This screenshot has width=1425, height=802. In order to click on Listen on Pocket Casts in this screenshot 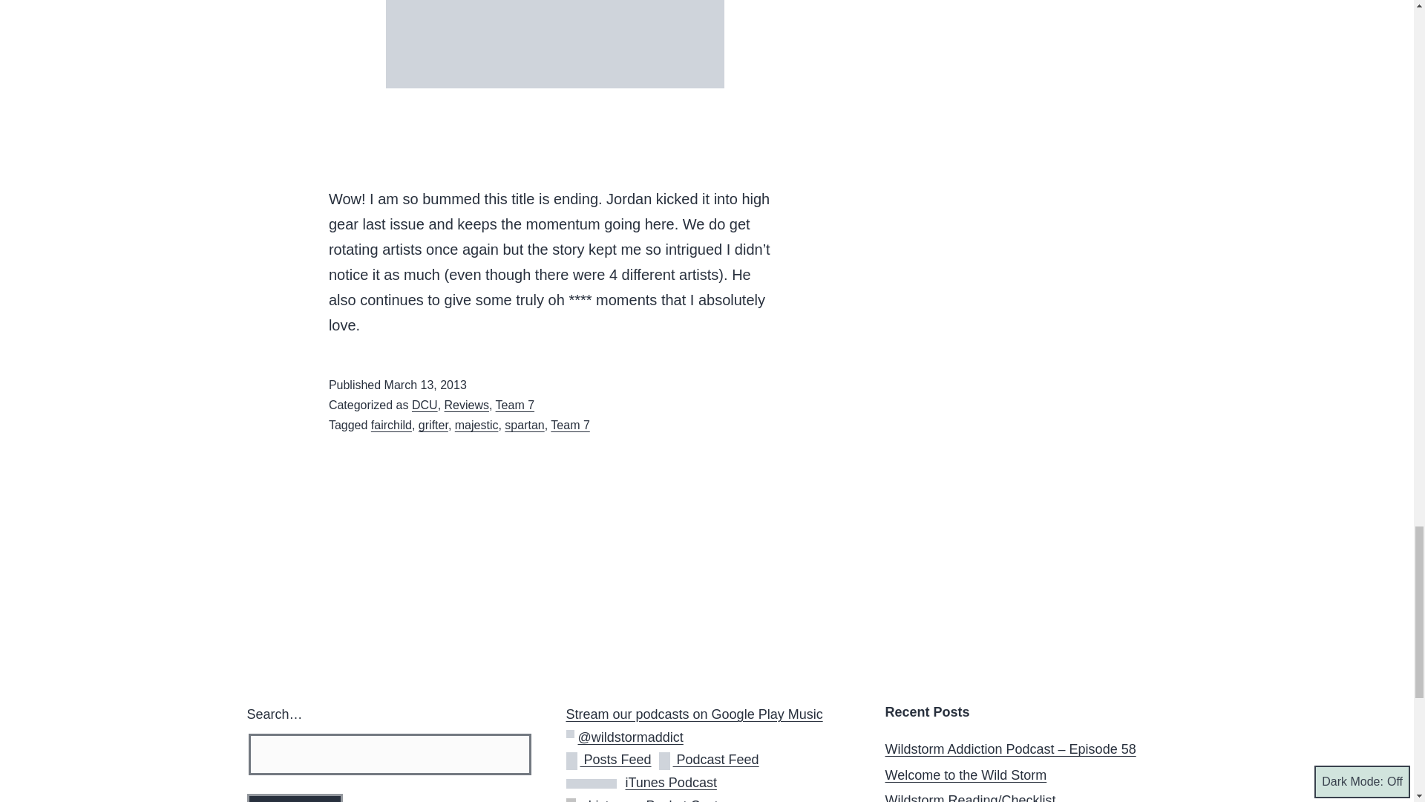, I will do `click(644, 800)`.